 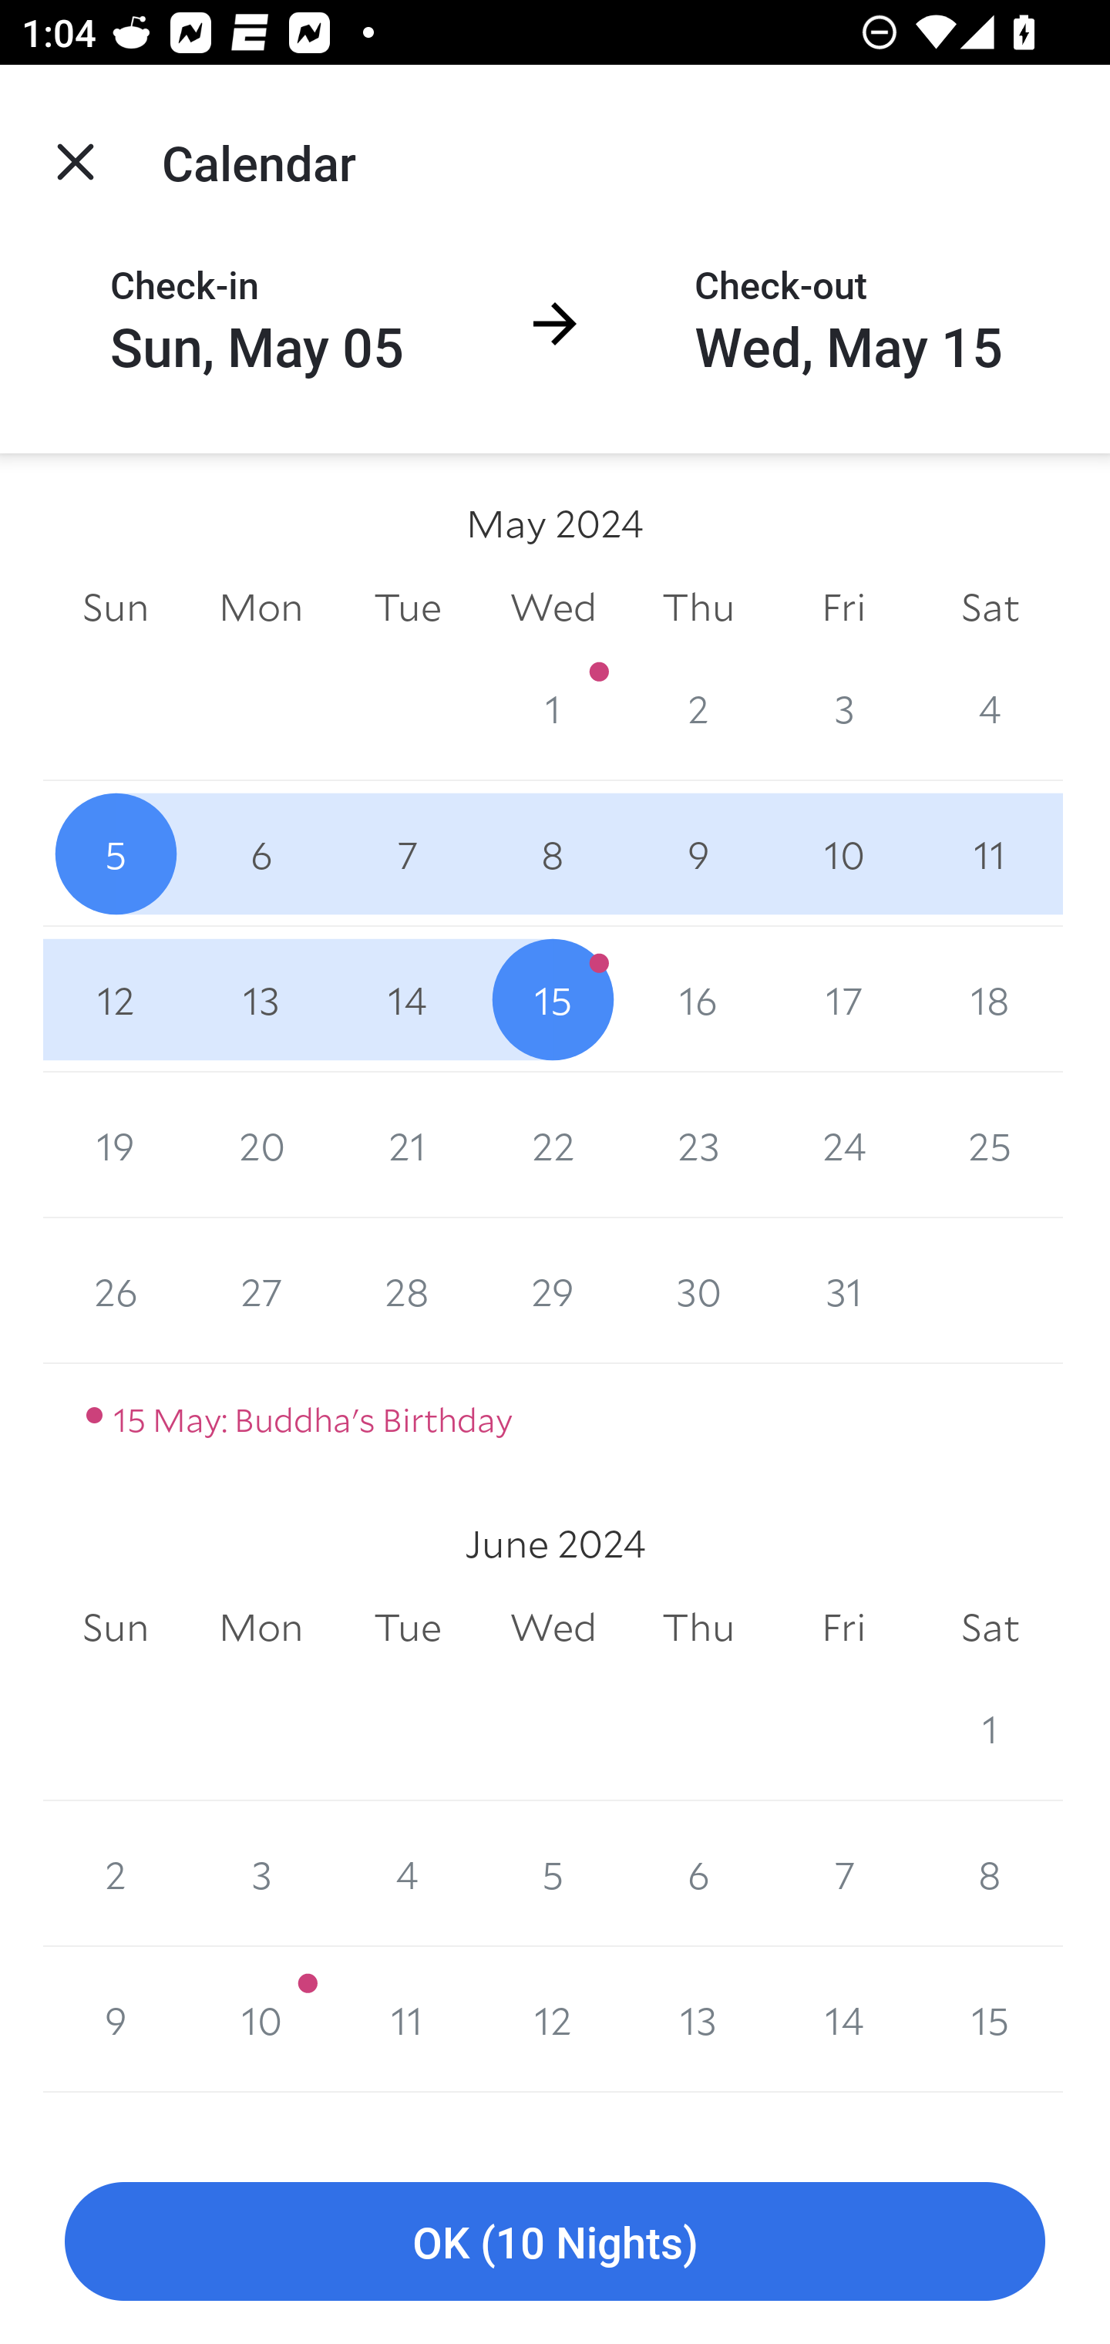 I want to click on Fri, so click(x=843, y=1628).